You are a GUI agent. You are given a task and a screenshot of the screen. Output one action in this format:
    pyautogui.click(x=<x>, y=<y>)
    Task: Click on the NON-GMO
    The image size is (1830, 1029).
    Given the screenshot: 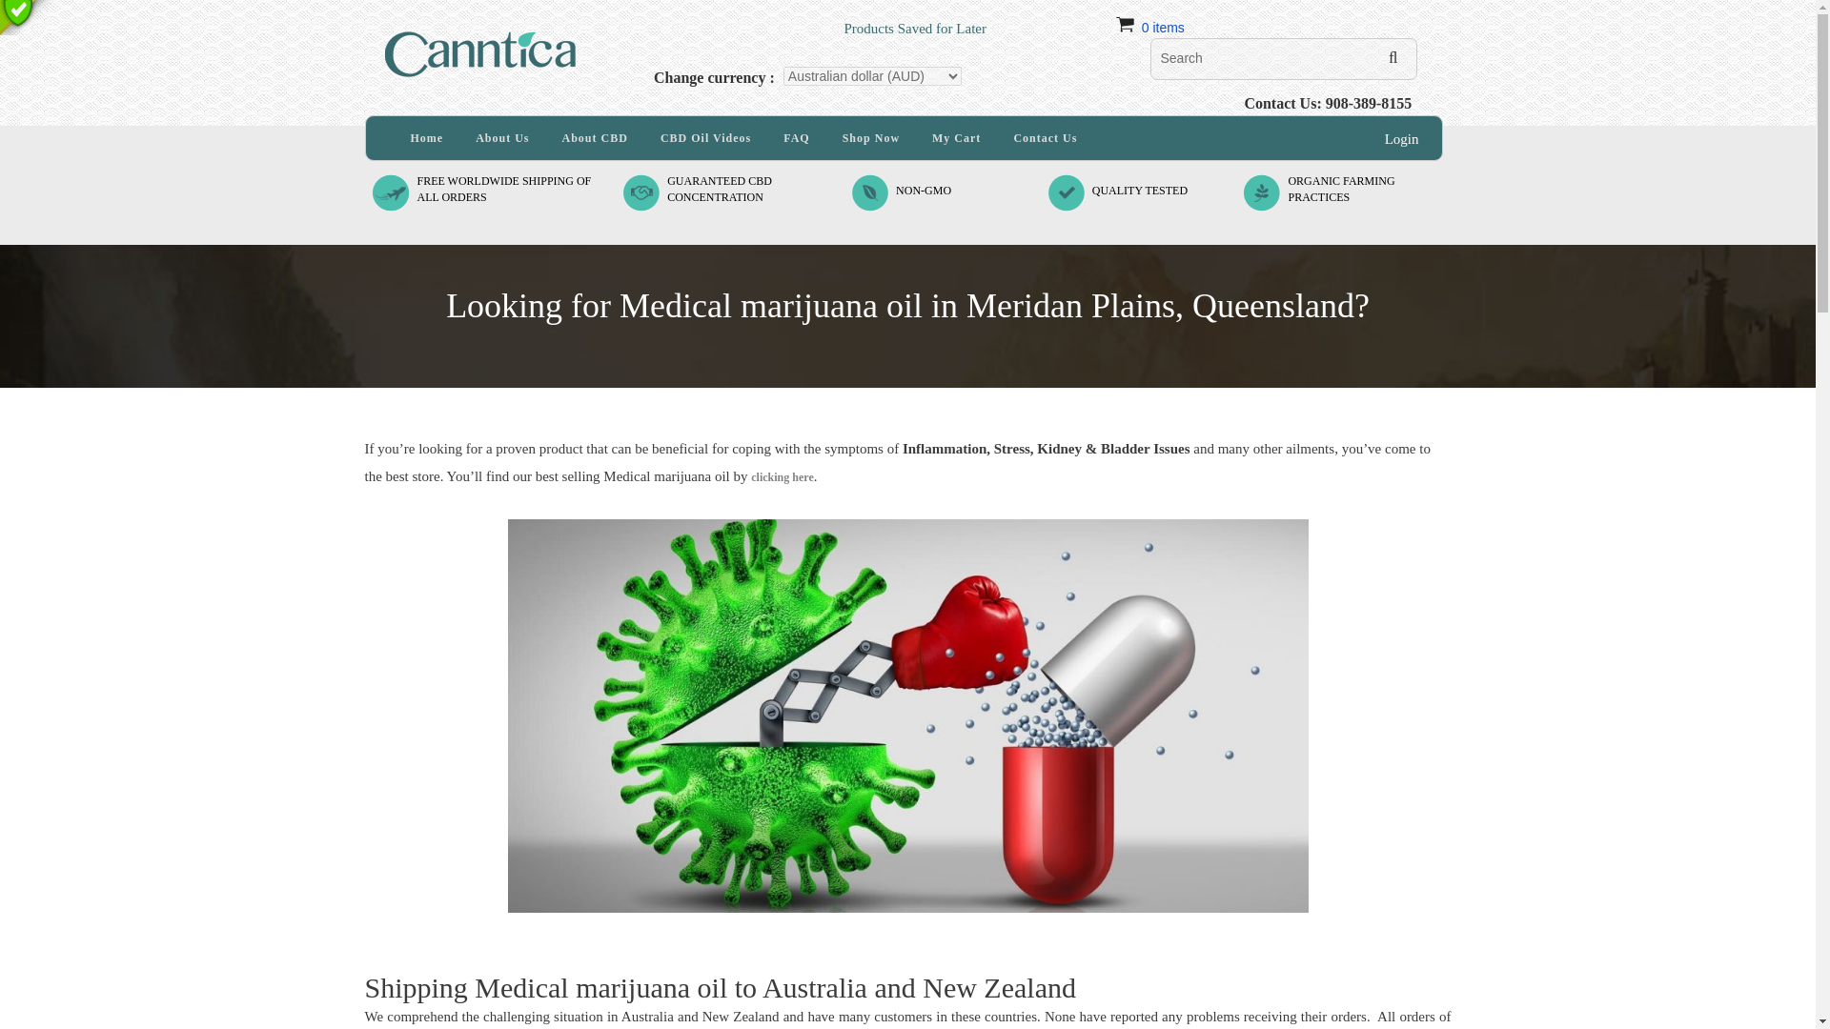 What is the action you would take?
    pyautogui.click(x=924, y=191)
    